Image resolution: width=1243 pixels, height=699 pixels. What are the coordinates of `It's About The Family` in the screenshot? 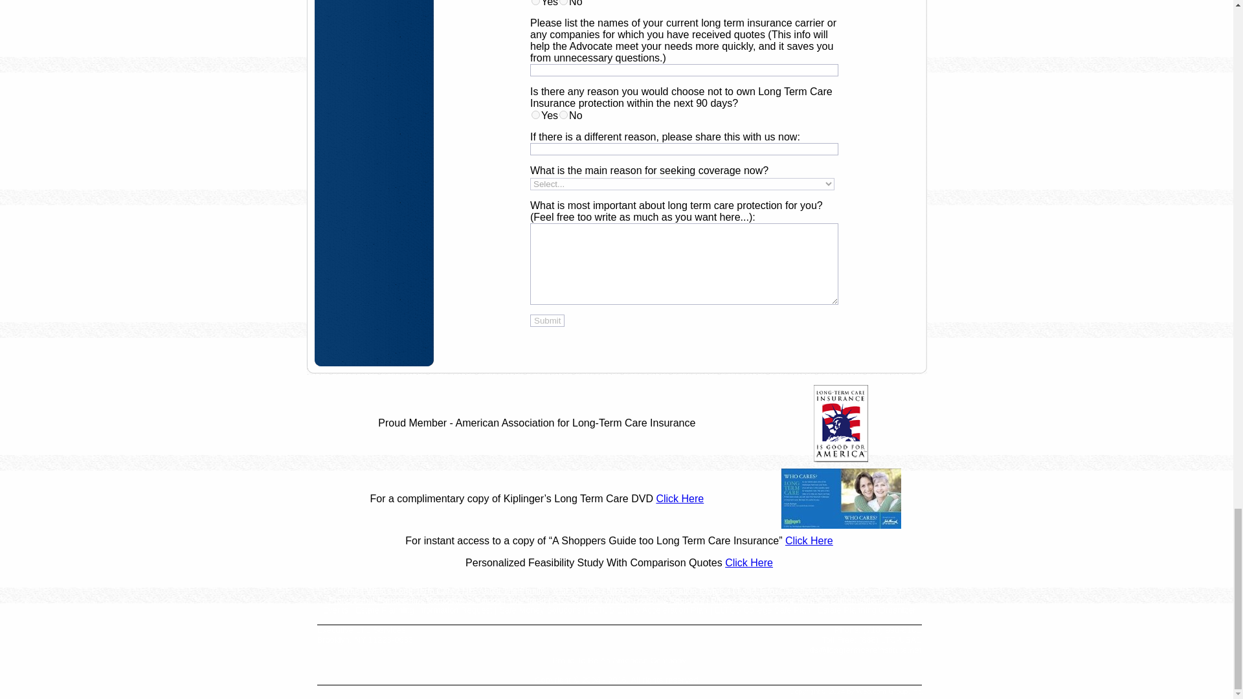 It's located at (506, 590).